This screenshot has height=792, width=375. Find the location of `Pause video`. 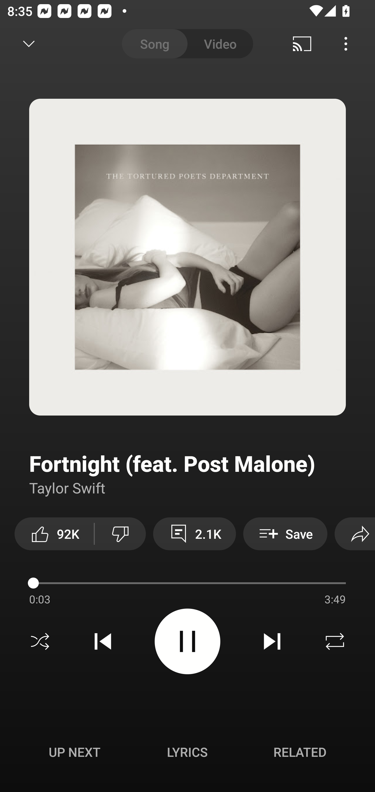

Pause video is located at coordinates (187, 641).